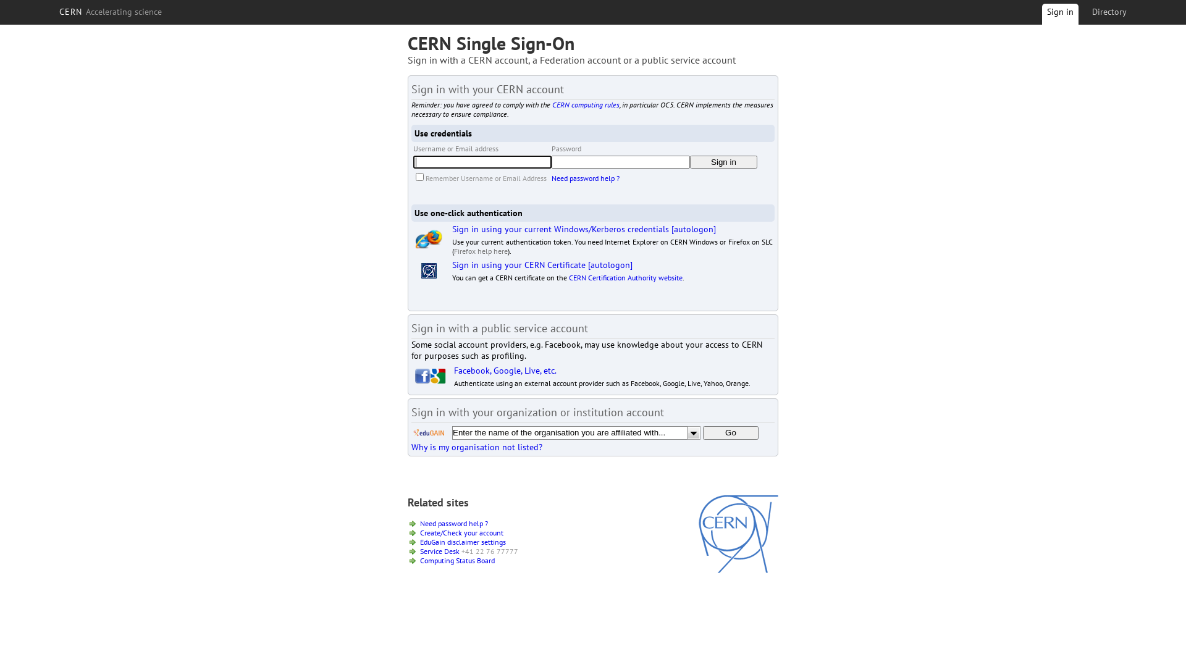 This screenshot has width=1186, height=667. I want to click on Sign in using your CERN Certificate, so click(519, 265).